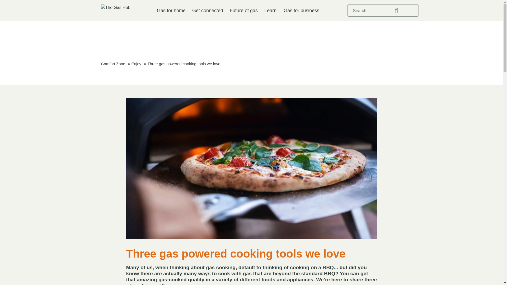 This screenshot has height=285, width=507. Describe the element at coordinates (270, 11) in the screenshot. I see `Learn` at that location.